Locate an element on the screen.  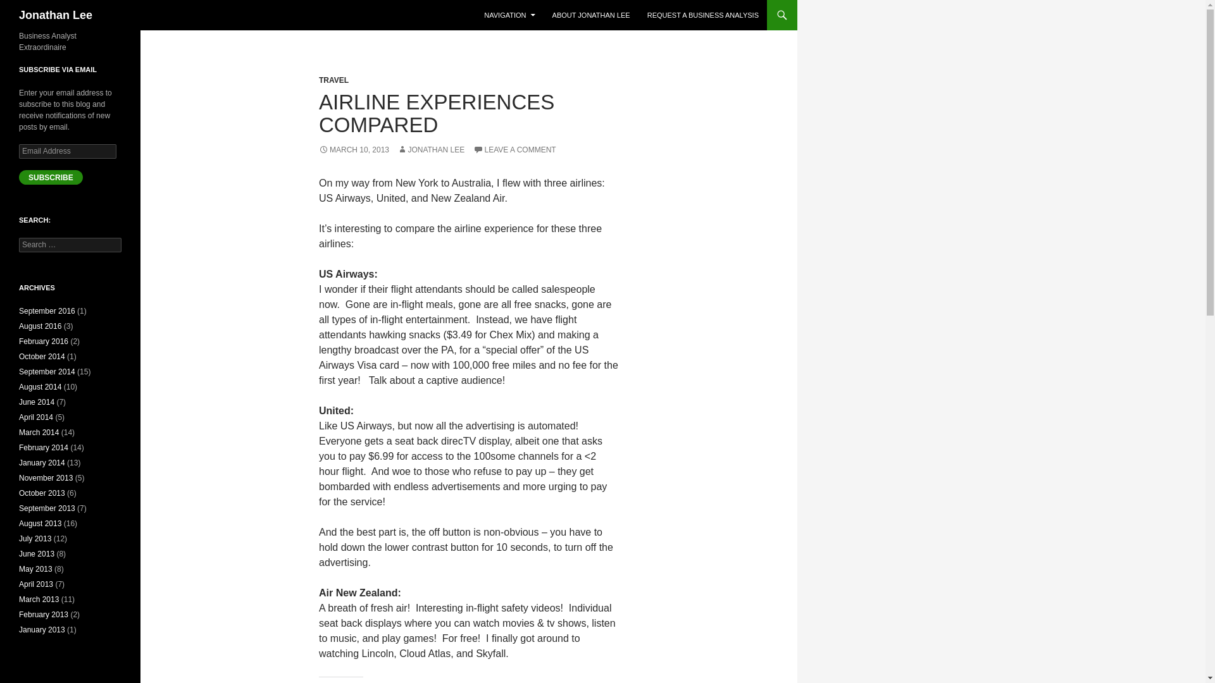
October 2014 is located at coordinates (42, 357).